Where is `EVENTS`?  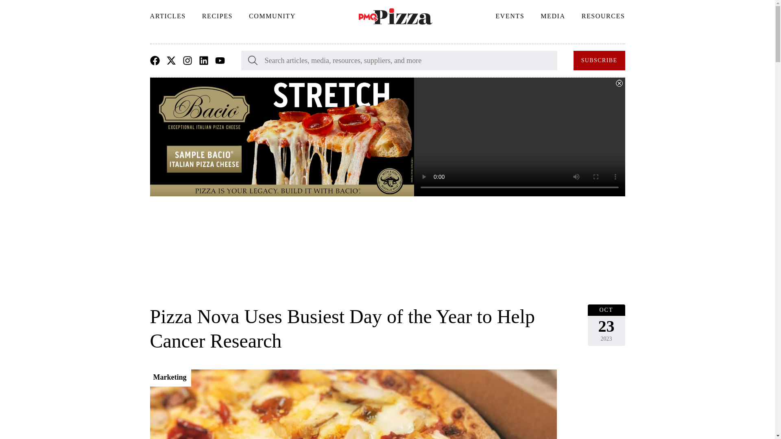 EVENTS is located at coordinates (510, 16).